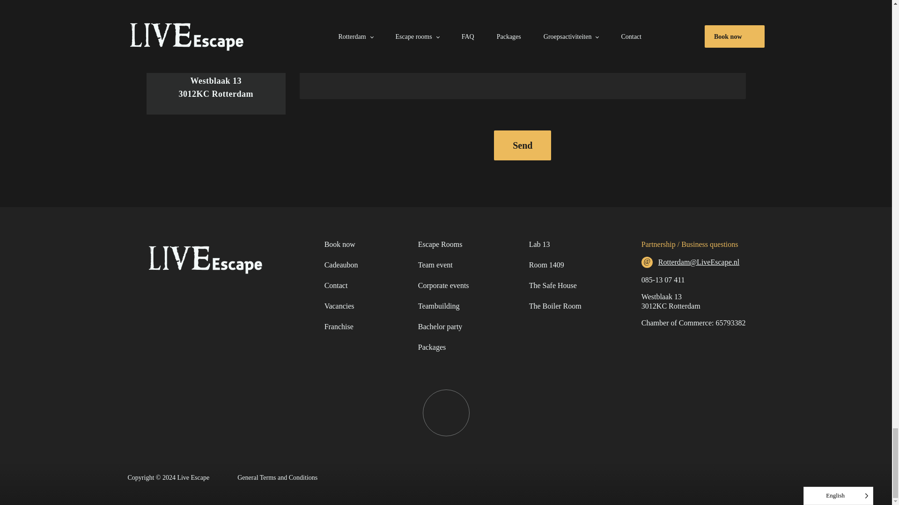 This screenshot has height=505, width=899. Describe the element at coordinates (336, 285) in the screenshot. I see `Contact` at that location.